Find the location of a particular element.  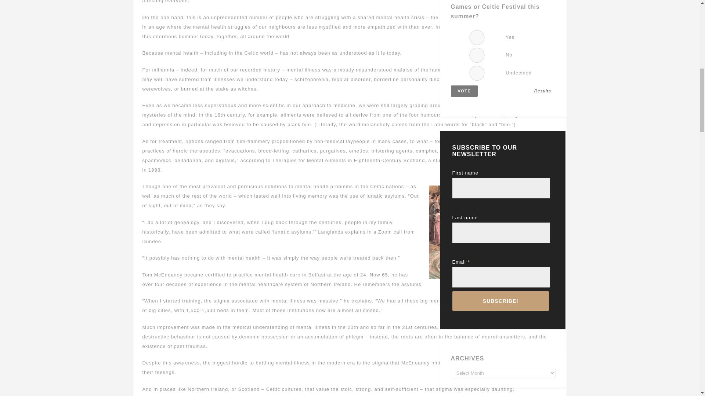

Email is located at coordinates (501, 277).